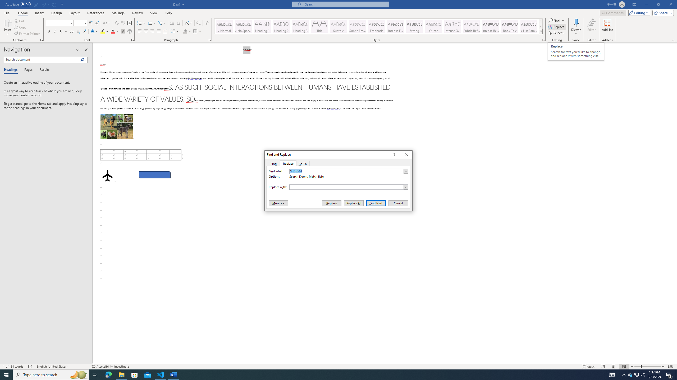 The image size is (677, 380). Describe the element at coordinates (107, 176) in the screenshot. I see `User Promoted Notification Area` at that location.